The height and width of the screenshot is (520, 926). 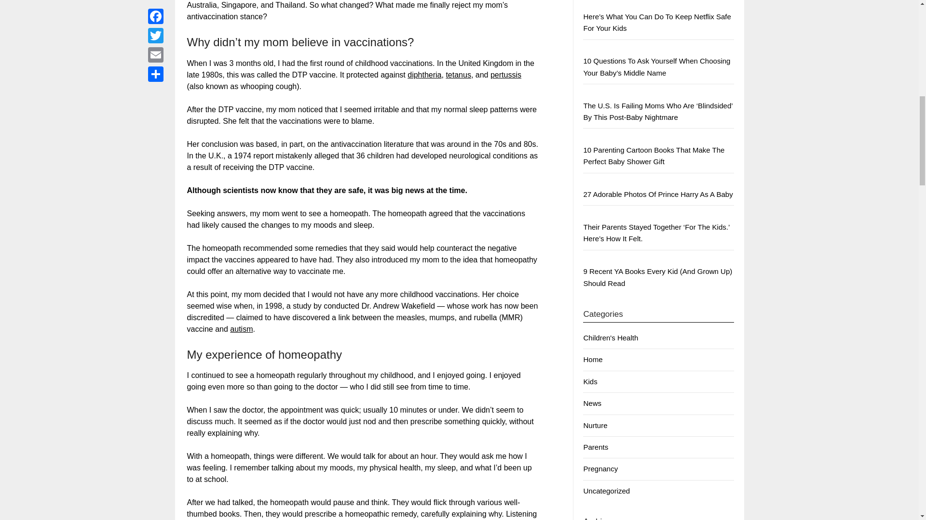 I want to click on pertussis, so click(x=505, y=75).